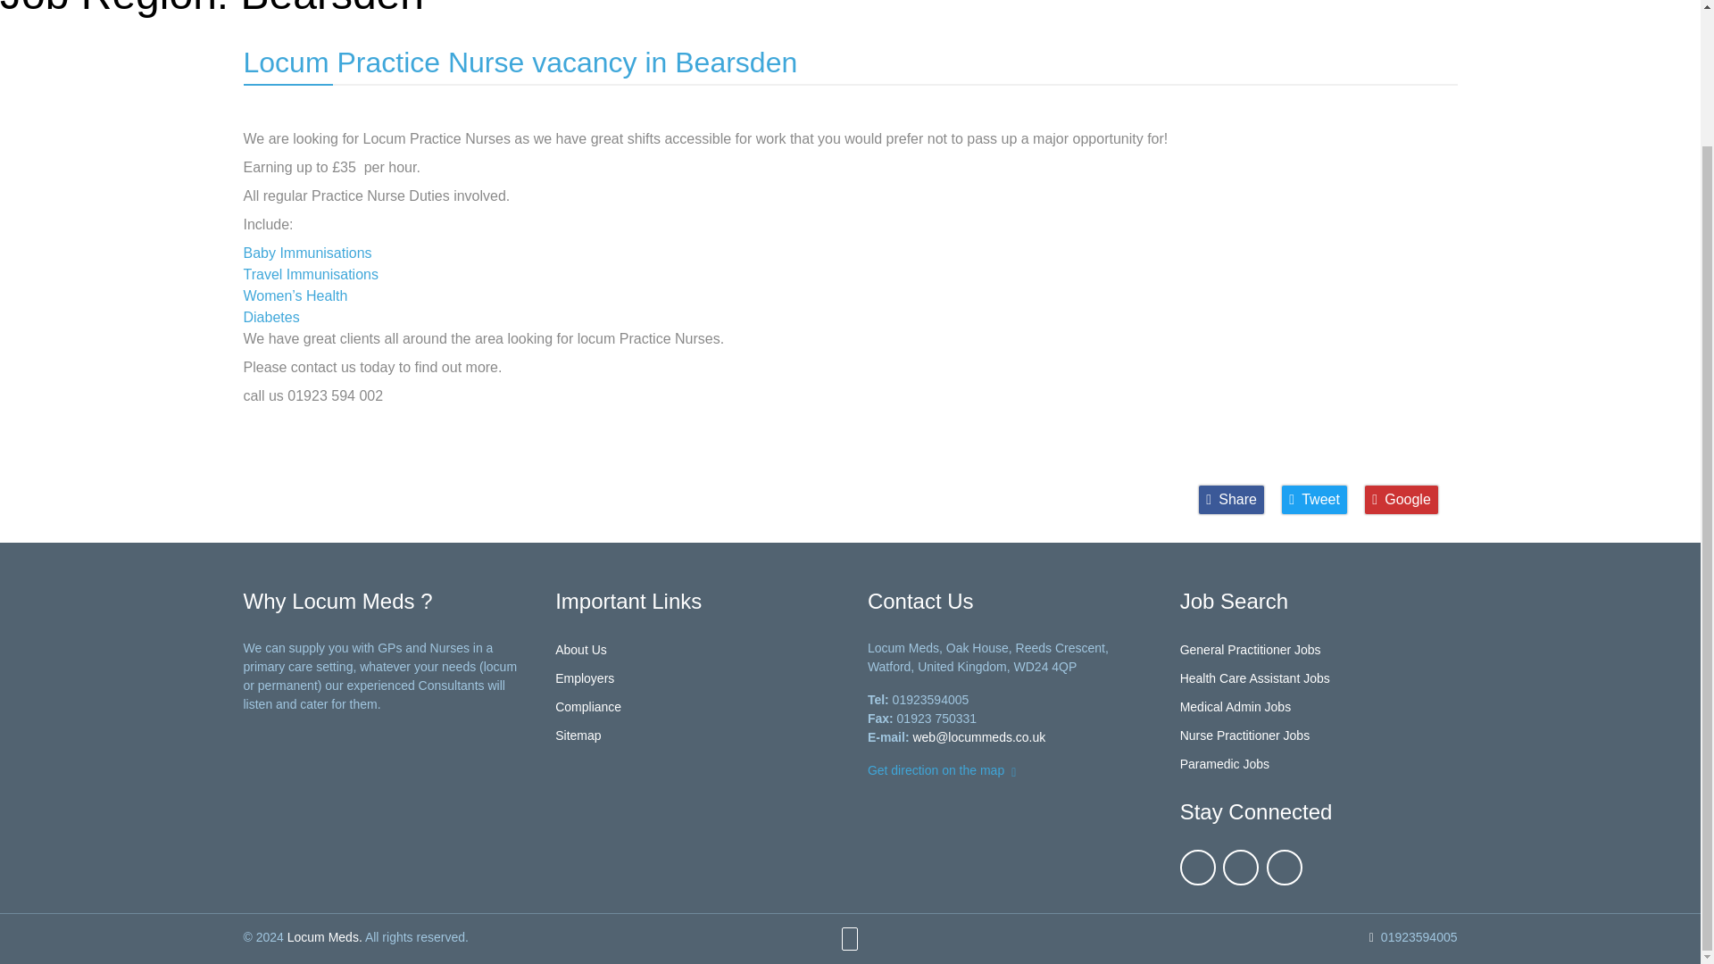 The image size is (1714, 964). I want to click on Nurse Practitioner Jobs, so click(1245, 735).